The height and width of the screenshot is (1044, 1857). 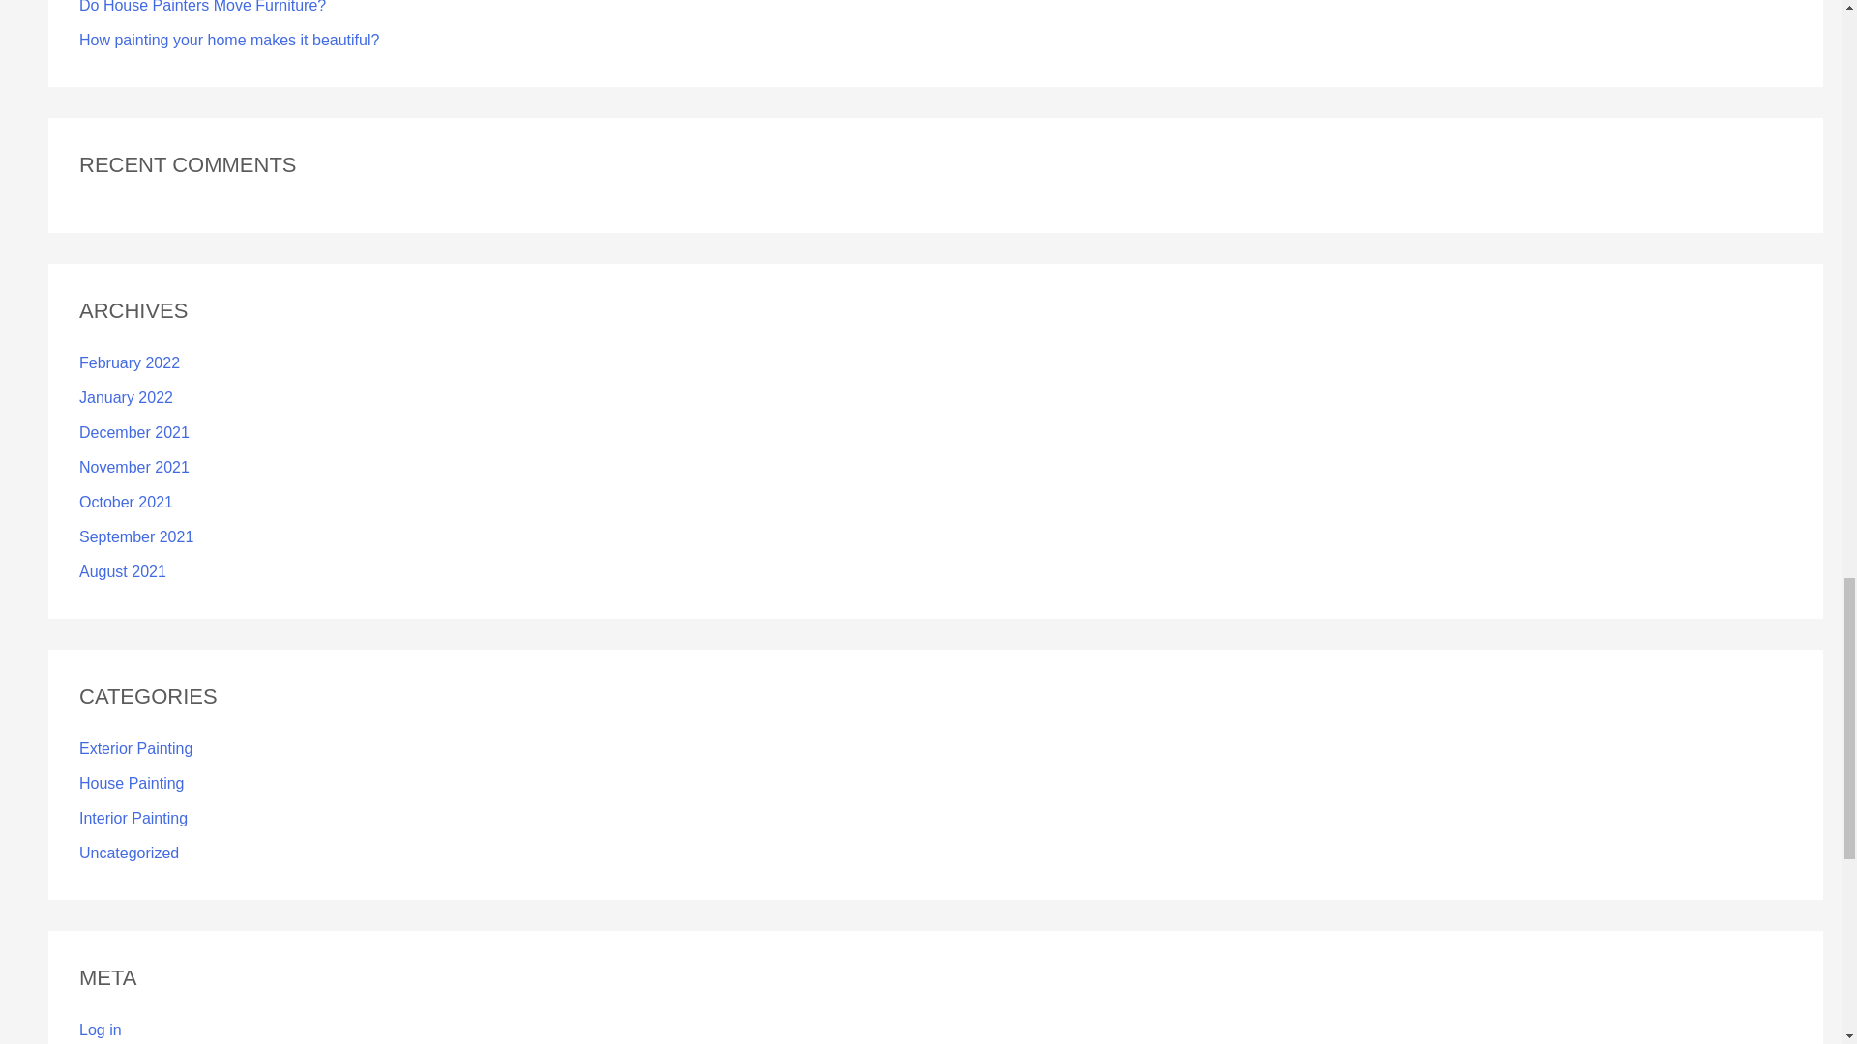 I want to click on February 2022, so click(x=130, y=363).